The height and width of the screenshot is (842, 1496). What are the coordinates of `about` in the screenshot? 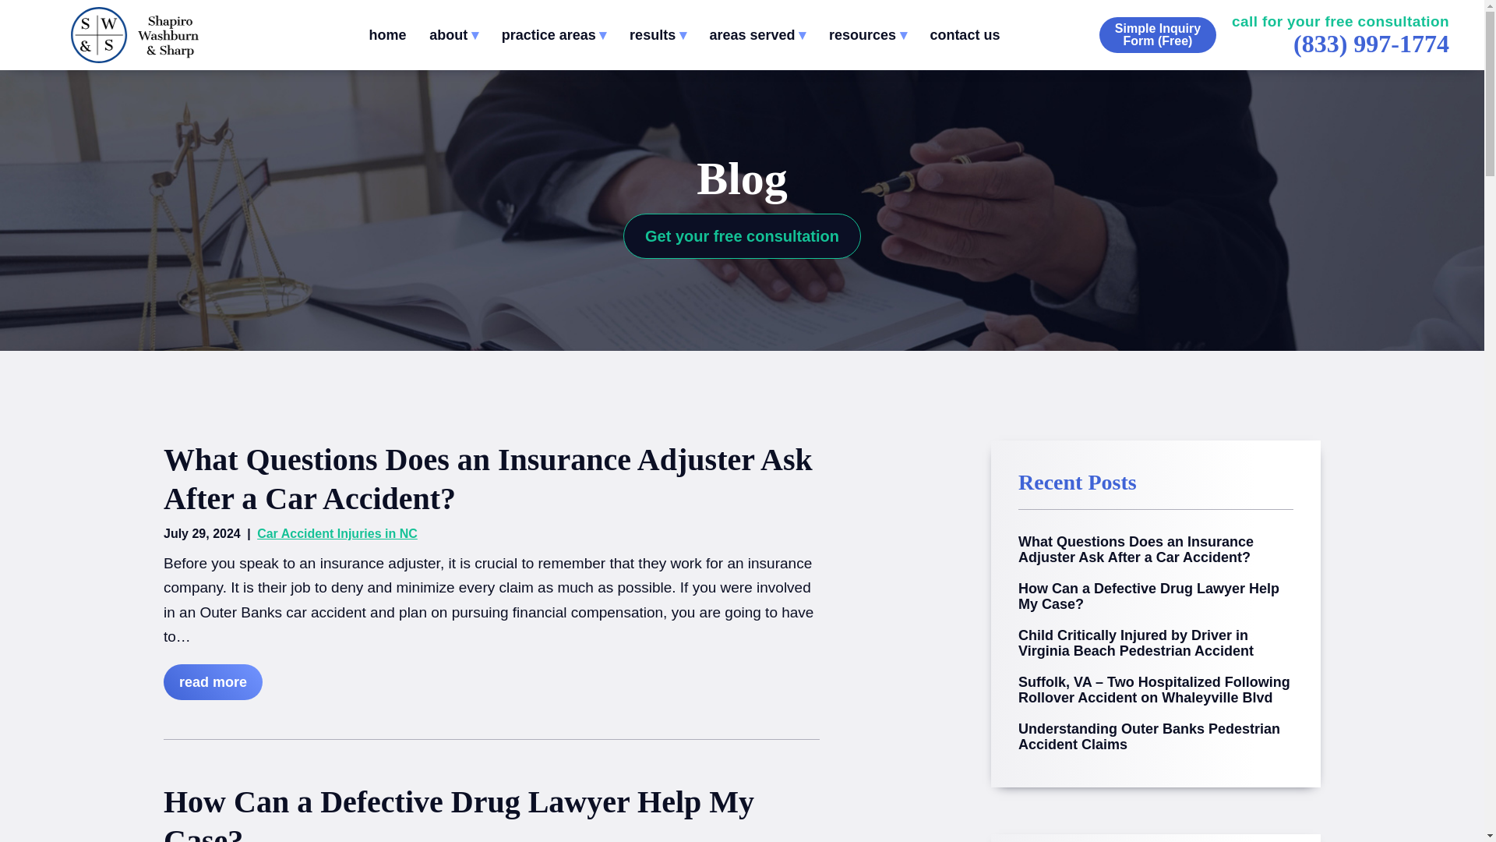 It's located at (453, 35).